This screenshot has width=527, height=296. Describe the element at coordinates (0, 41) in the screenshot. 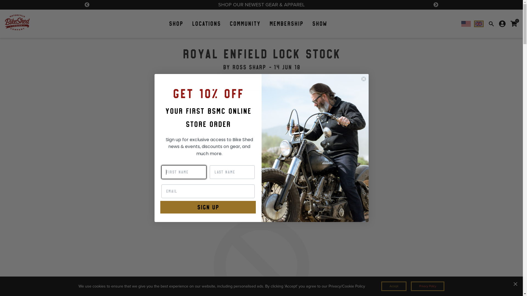

I see `Skip to content` at that location.